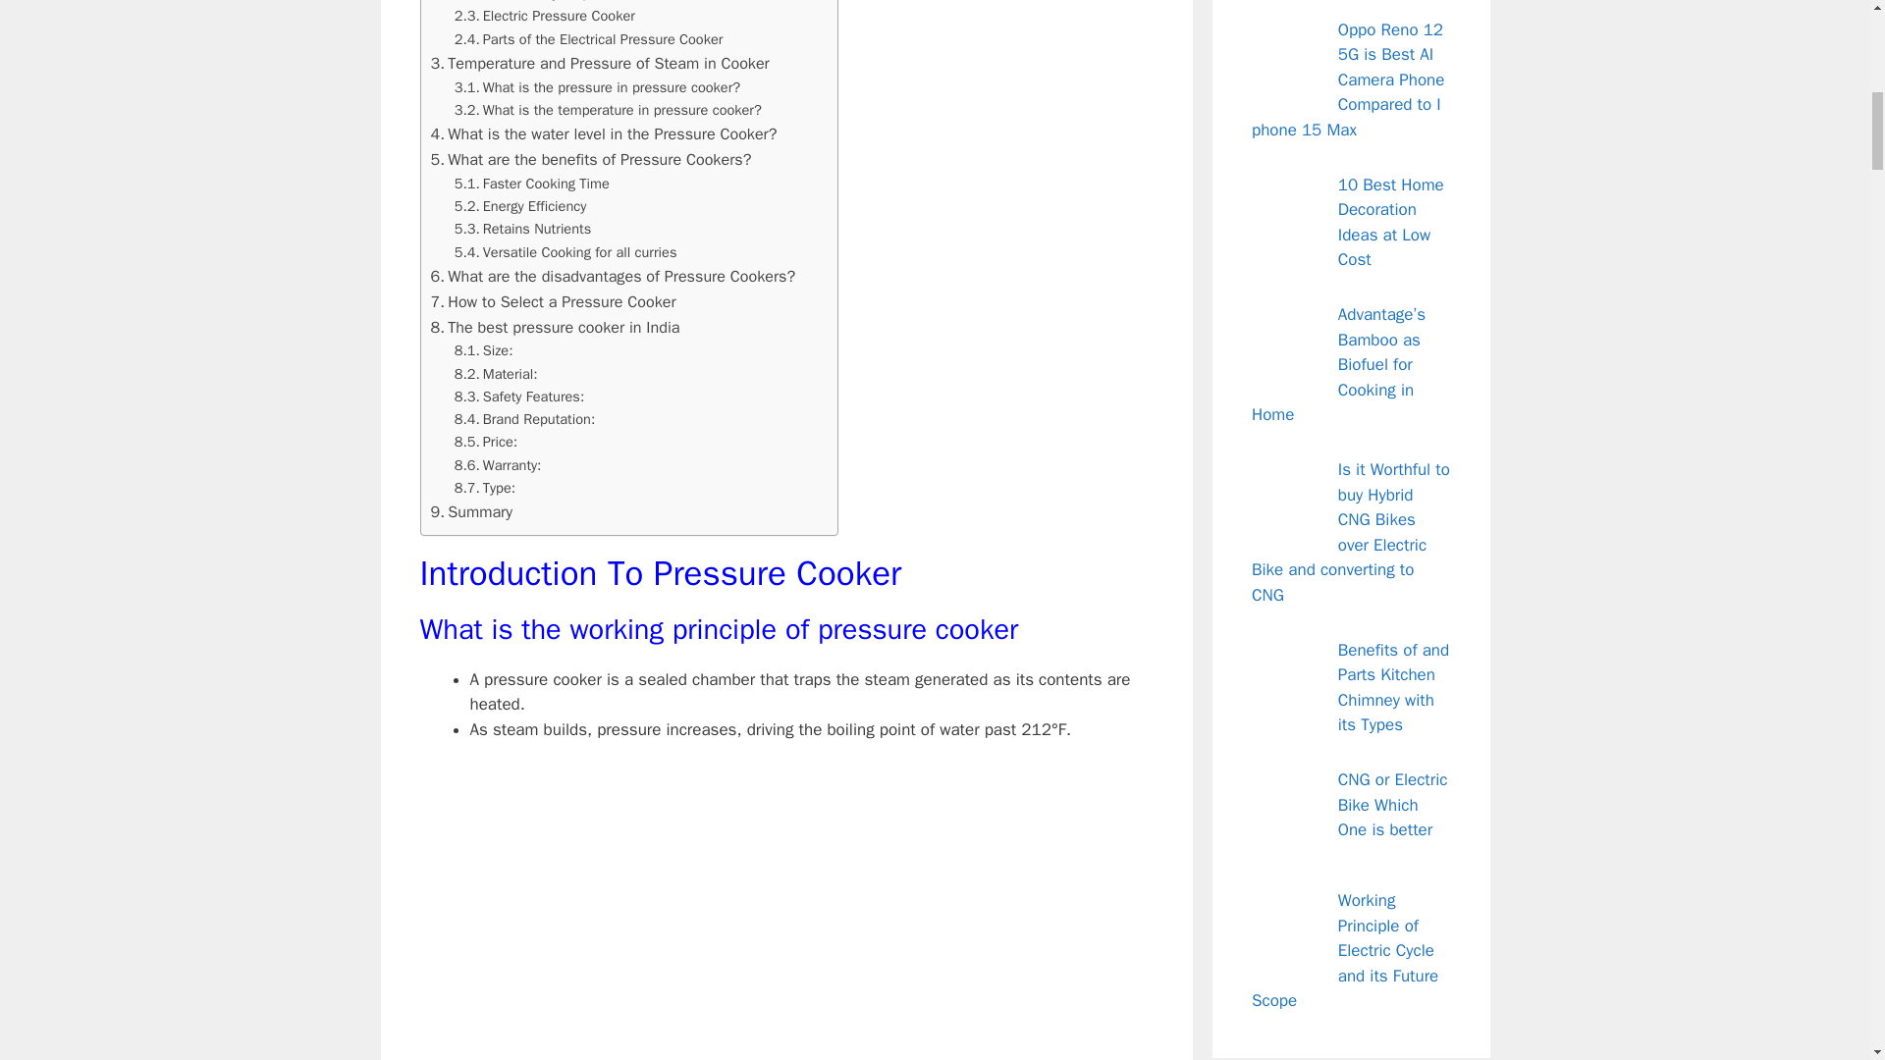 Image resolution: width=1885 pixels, height=1060 pixels. What do you see at coordinates (589, 39) in the screenshot?
I see `Parts of the Electrical Pressure Cooker` at bounding box center [589, 39].